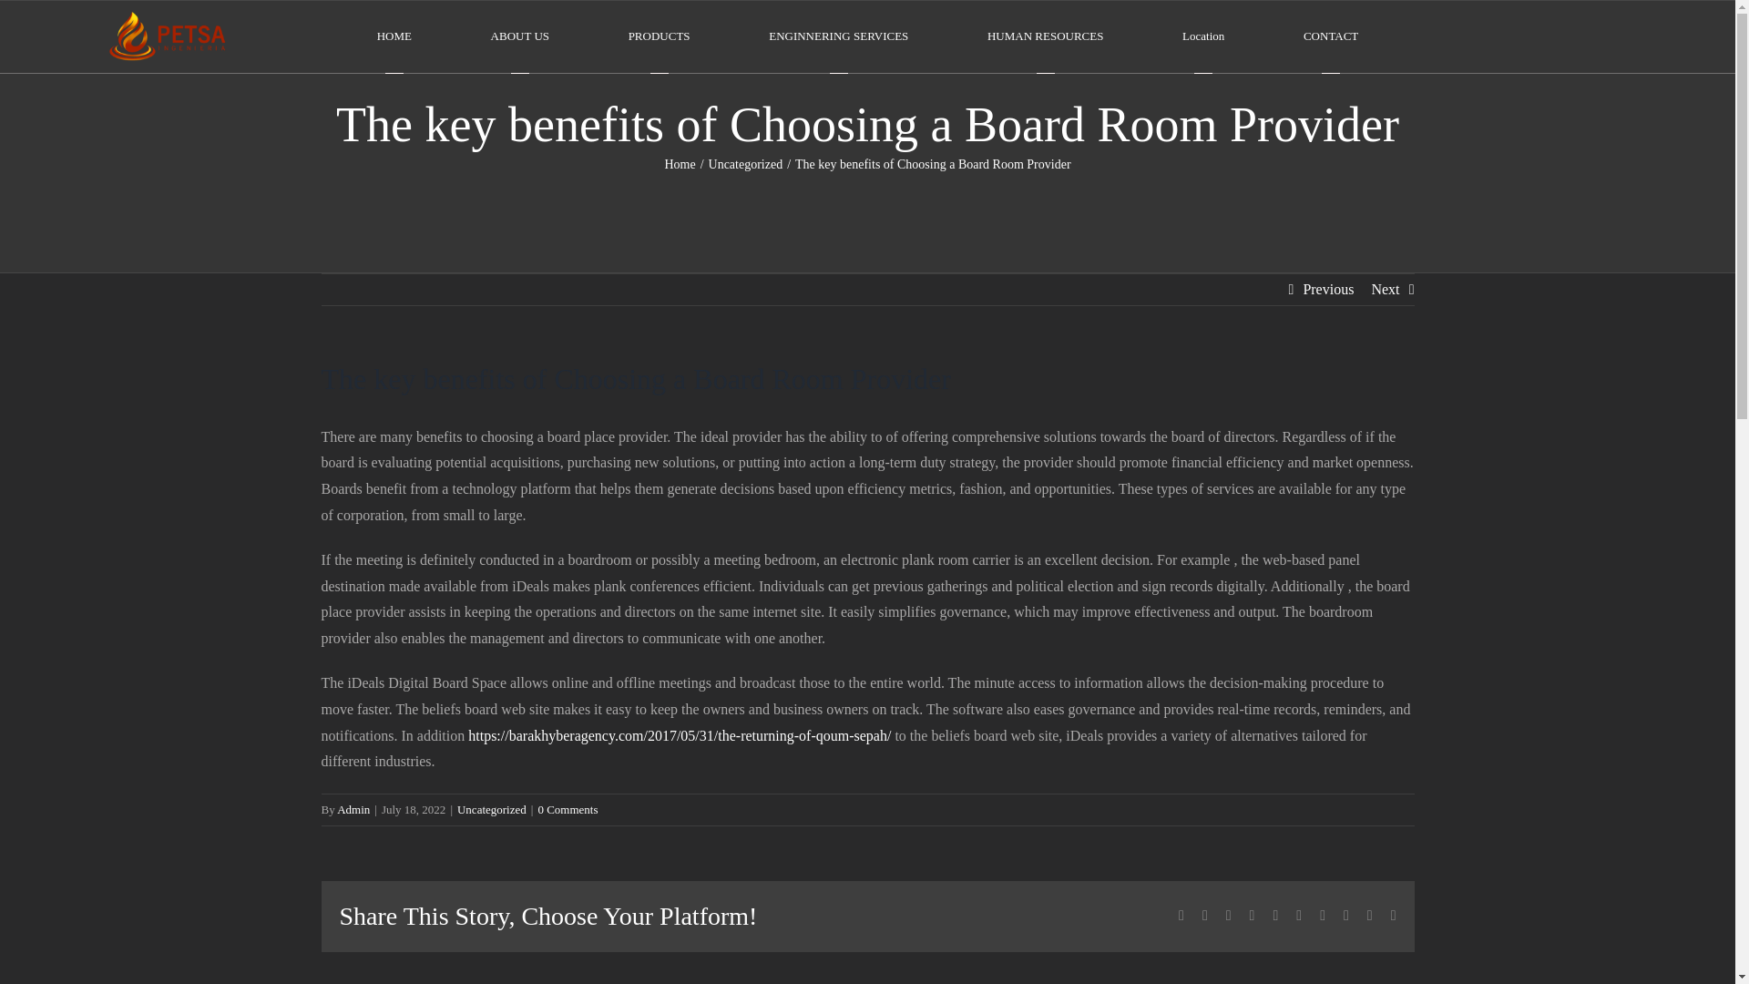 The width and height of the screenshot is (1749, 984). Describe the element at coordinates (353, 809) in the screenshot. I see `Admin` at that location.